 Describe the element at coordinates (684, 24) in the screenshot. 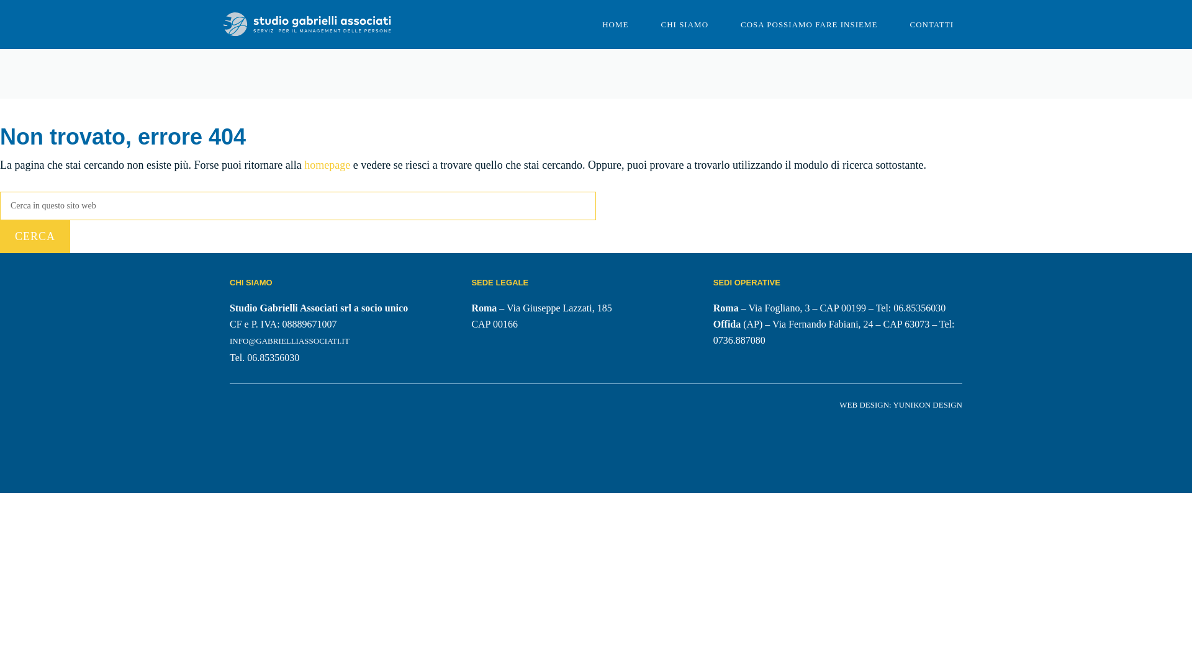

I see `CHI SIAMO` at that location.